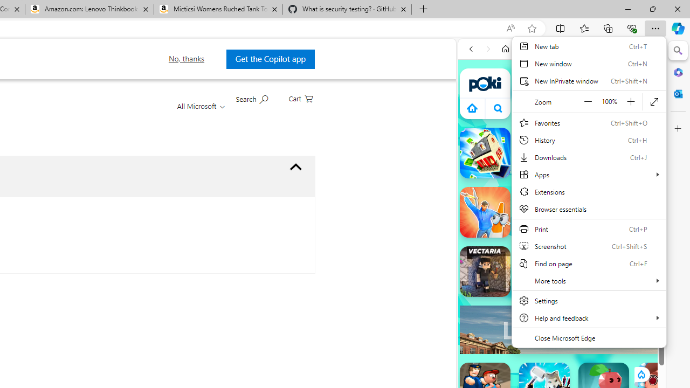 The width and height of the screenshot is (690, 388). I want to click on Extensions, so click(589, 192).